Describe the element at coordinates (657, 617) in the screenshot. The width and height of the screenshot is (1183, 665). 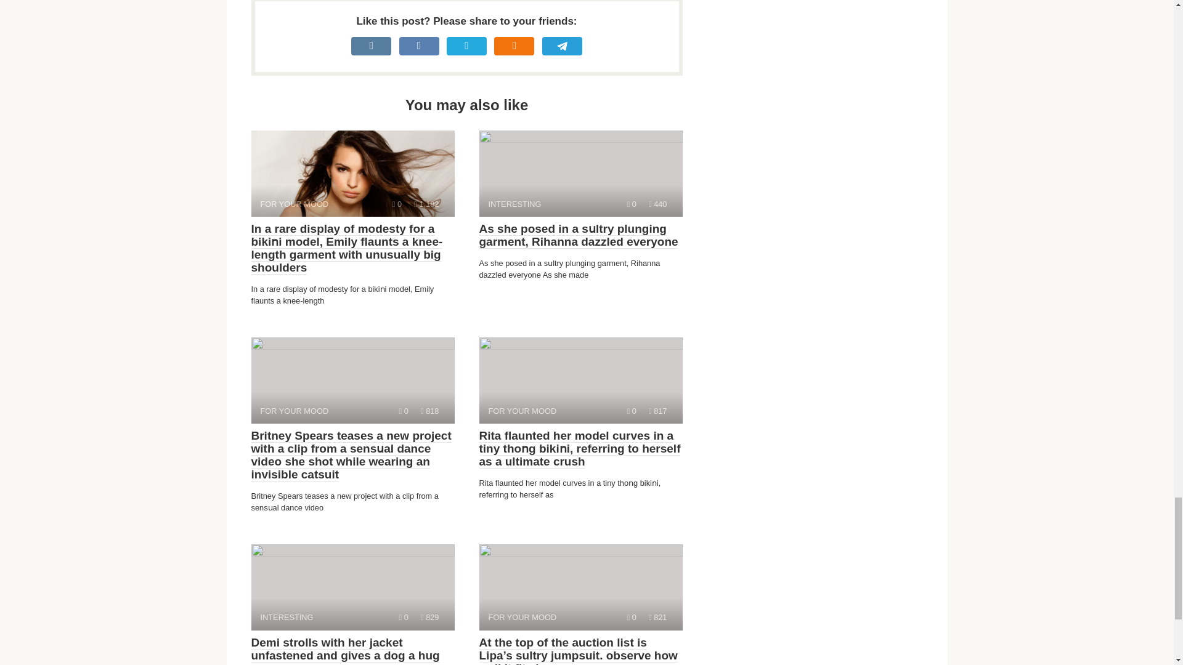
I see `Views` at that location.